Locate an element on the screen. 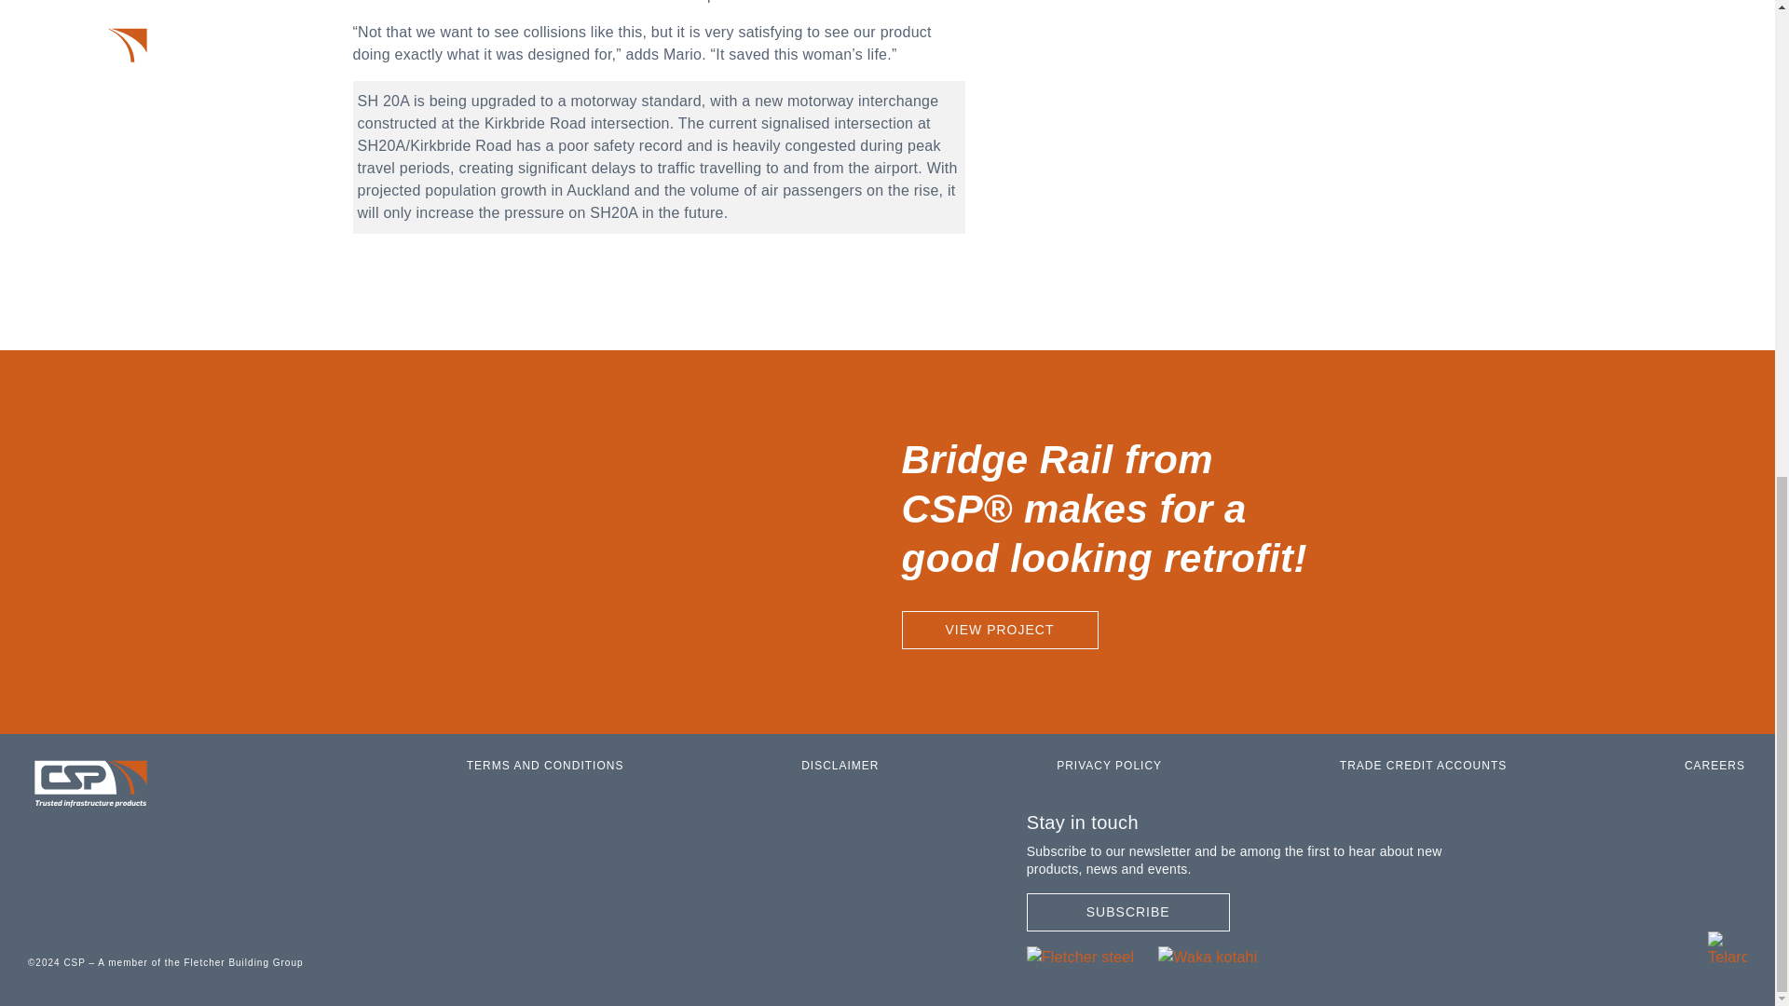  CSP is located at coordinates (1728, 948).